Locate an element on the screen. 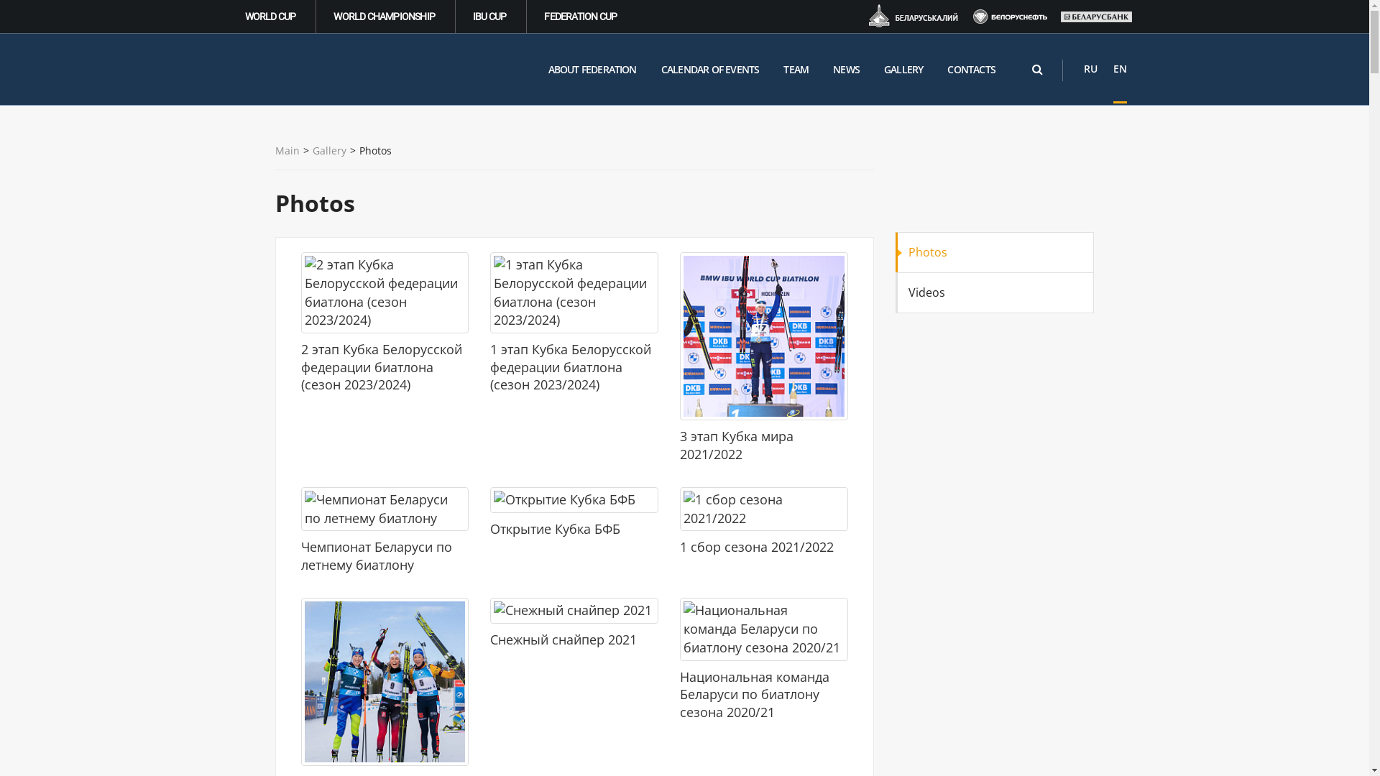 Image resolution: width=1380 pixels, height=776 pixels. Belaruskali is located at coordinates (913, 17).